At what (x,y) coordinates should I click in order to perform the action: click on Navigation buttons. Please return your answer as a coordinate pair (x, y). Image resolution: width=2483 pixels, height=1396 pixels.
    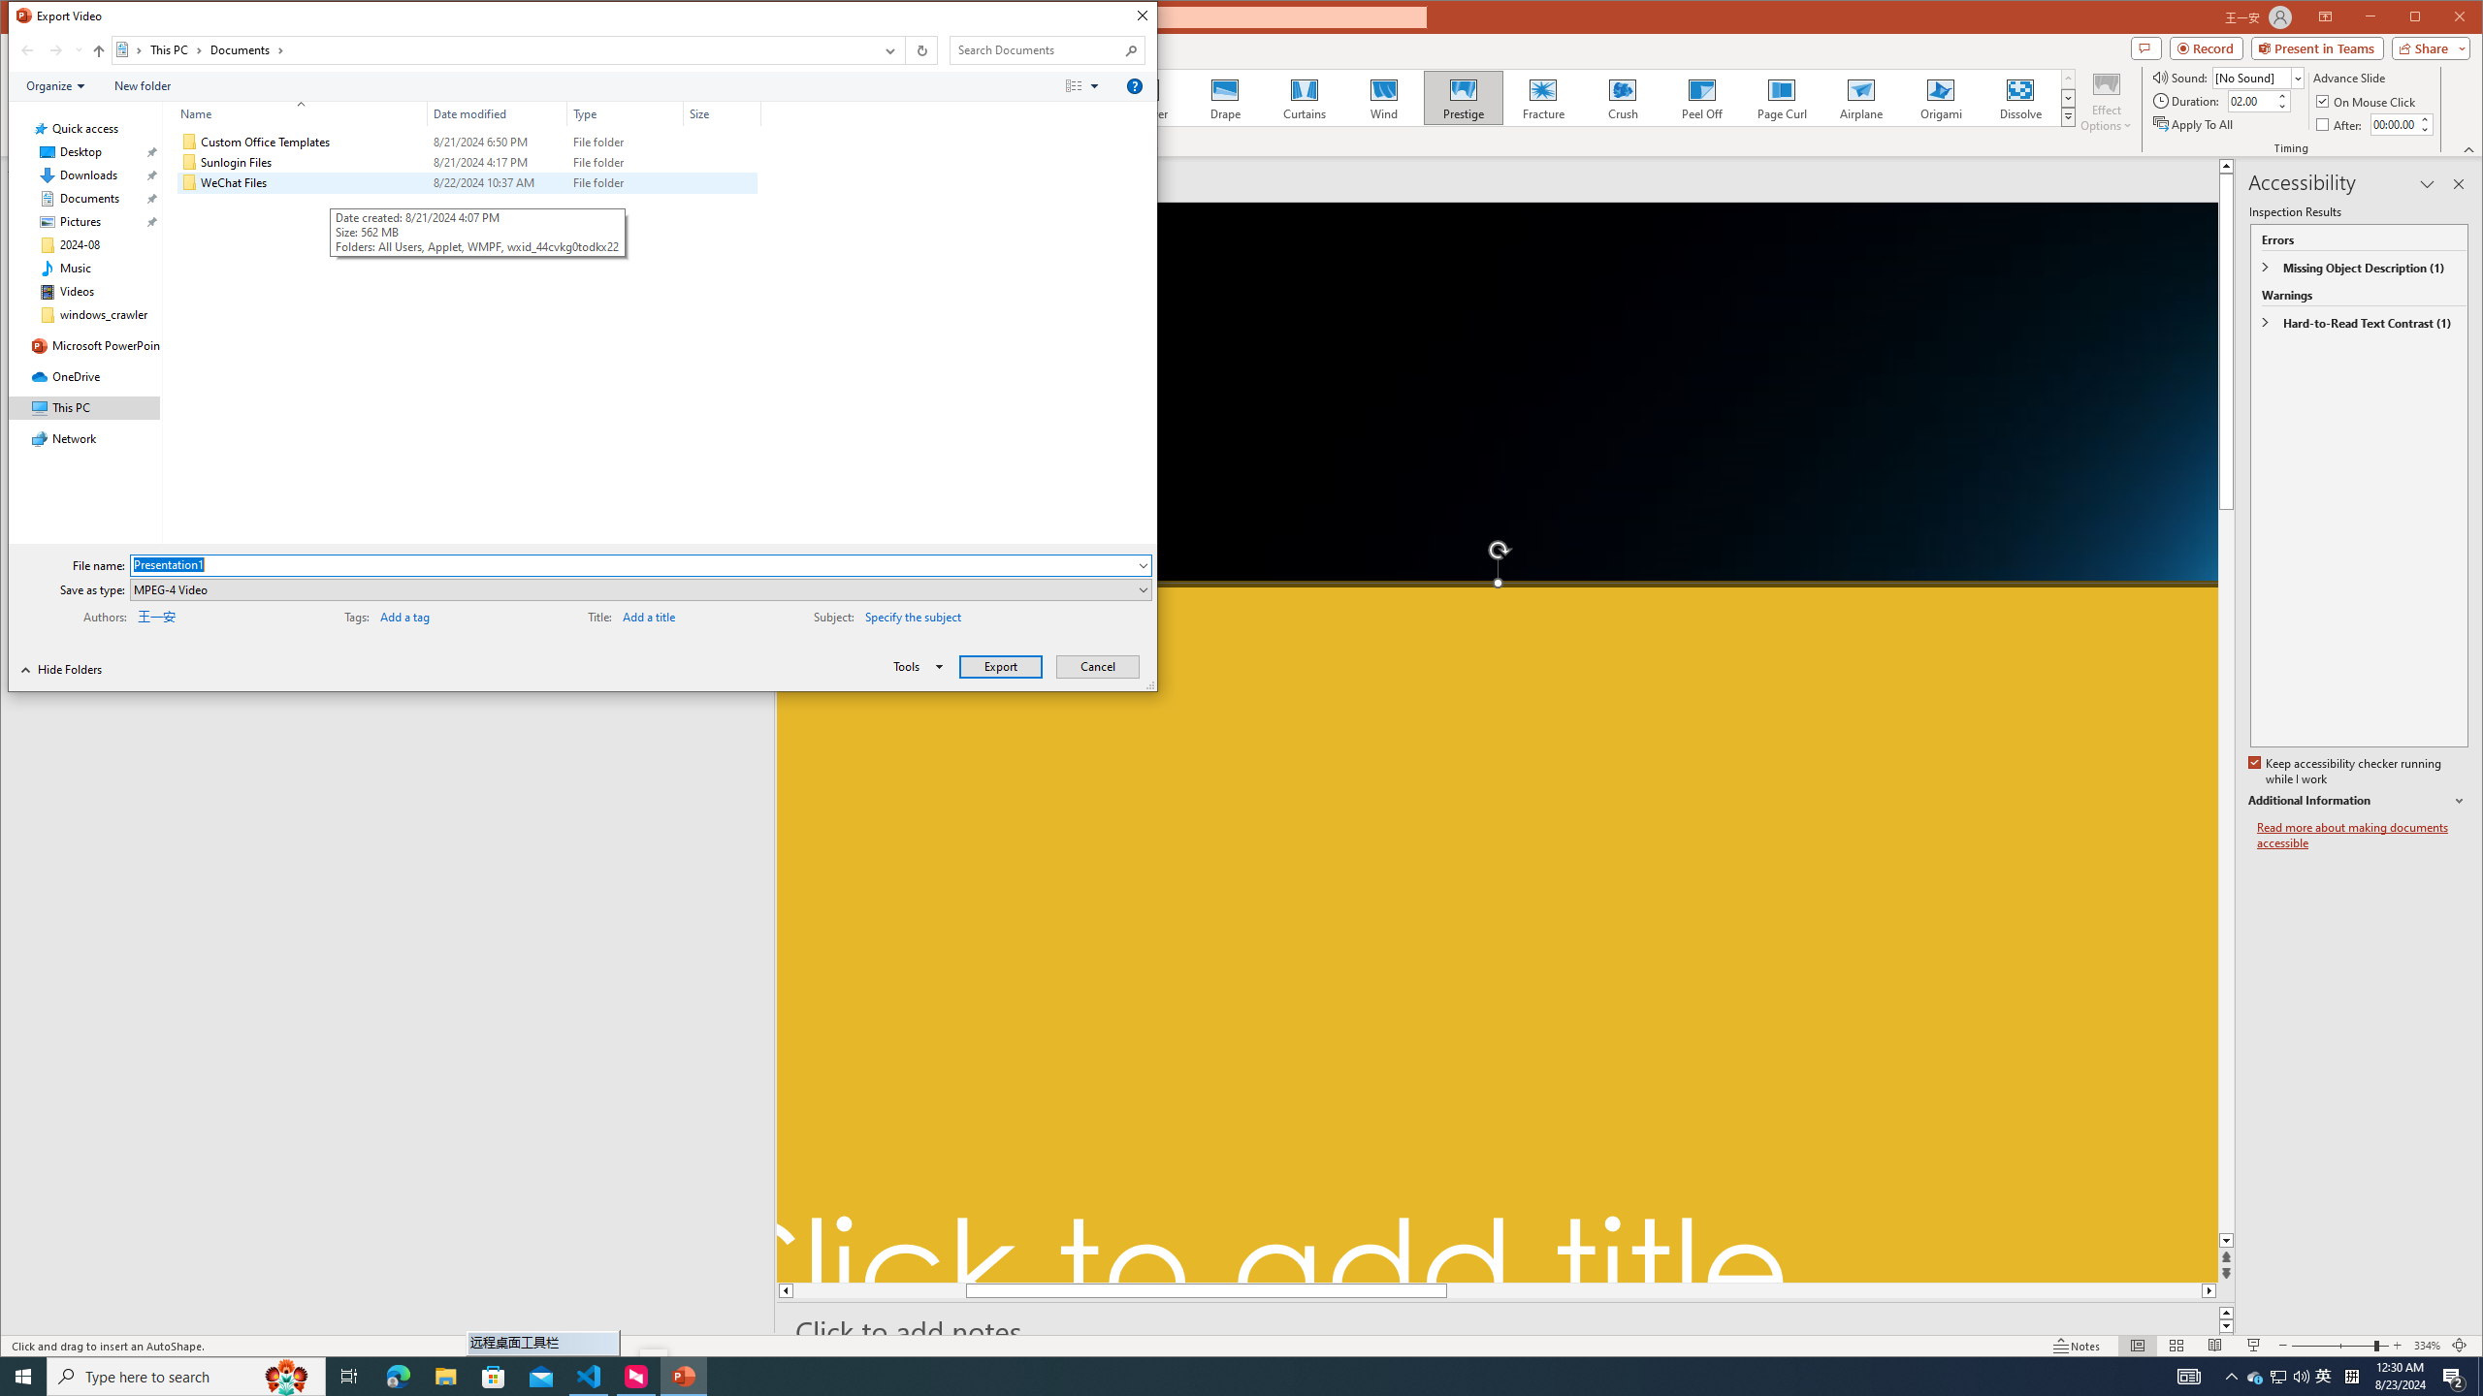
    Looking at the image, I should click on (48, 50).